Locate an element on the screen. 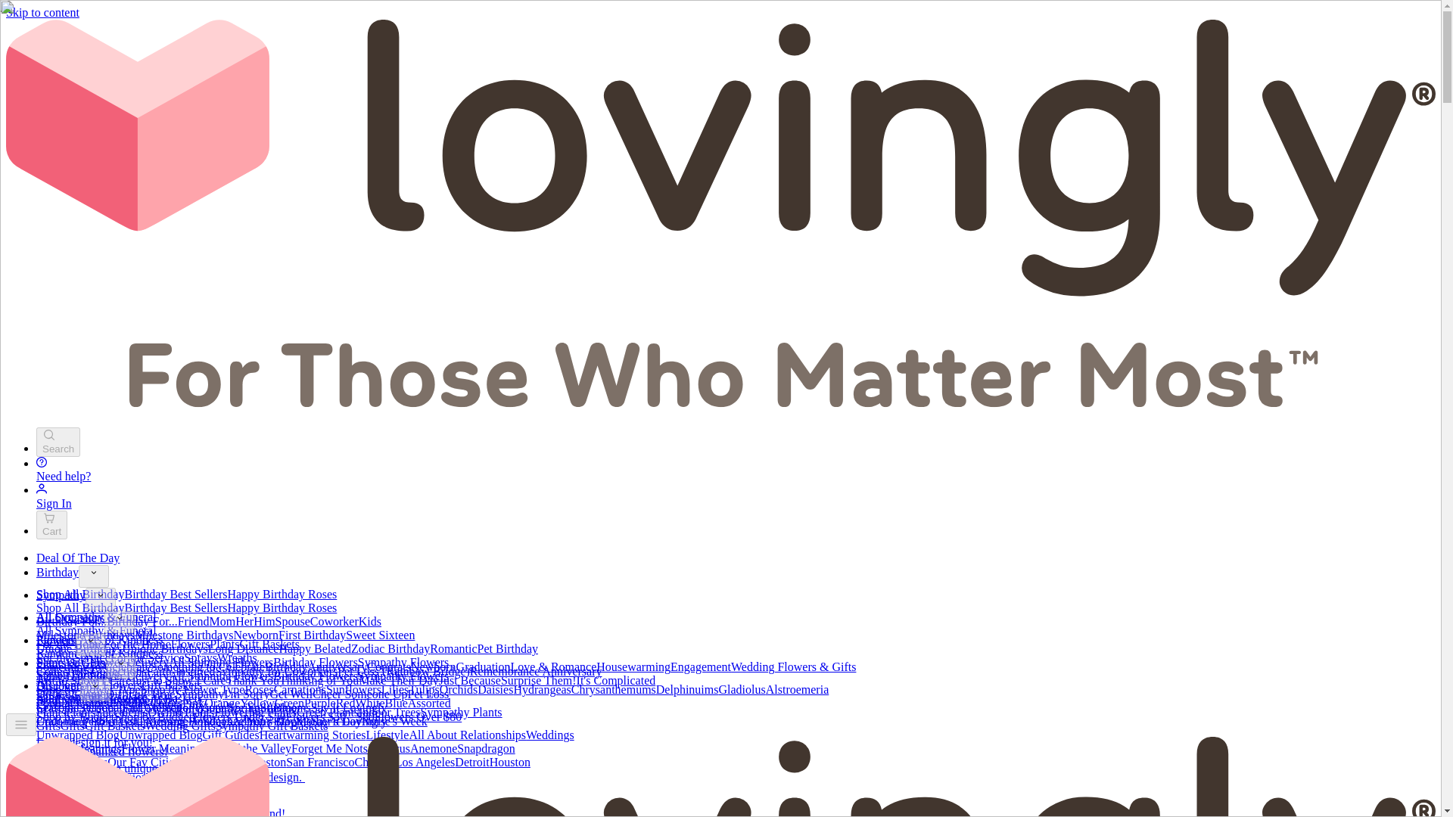 The image size is (1453, 817). Deal Of The Day is located at coordinates (77, 558).